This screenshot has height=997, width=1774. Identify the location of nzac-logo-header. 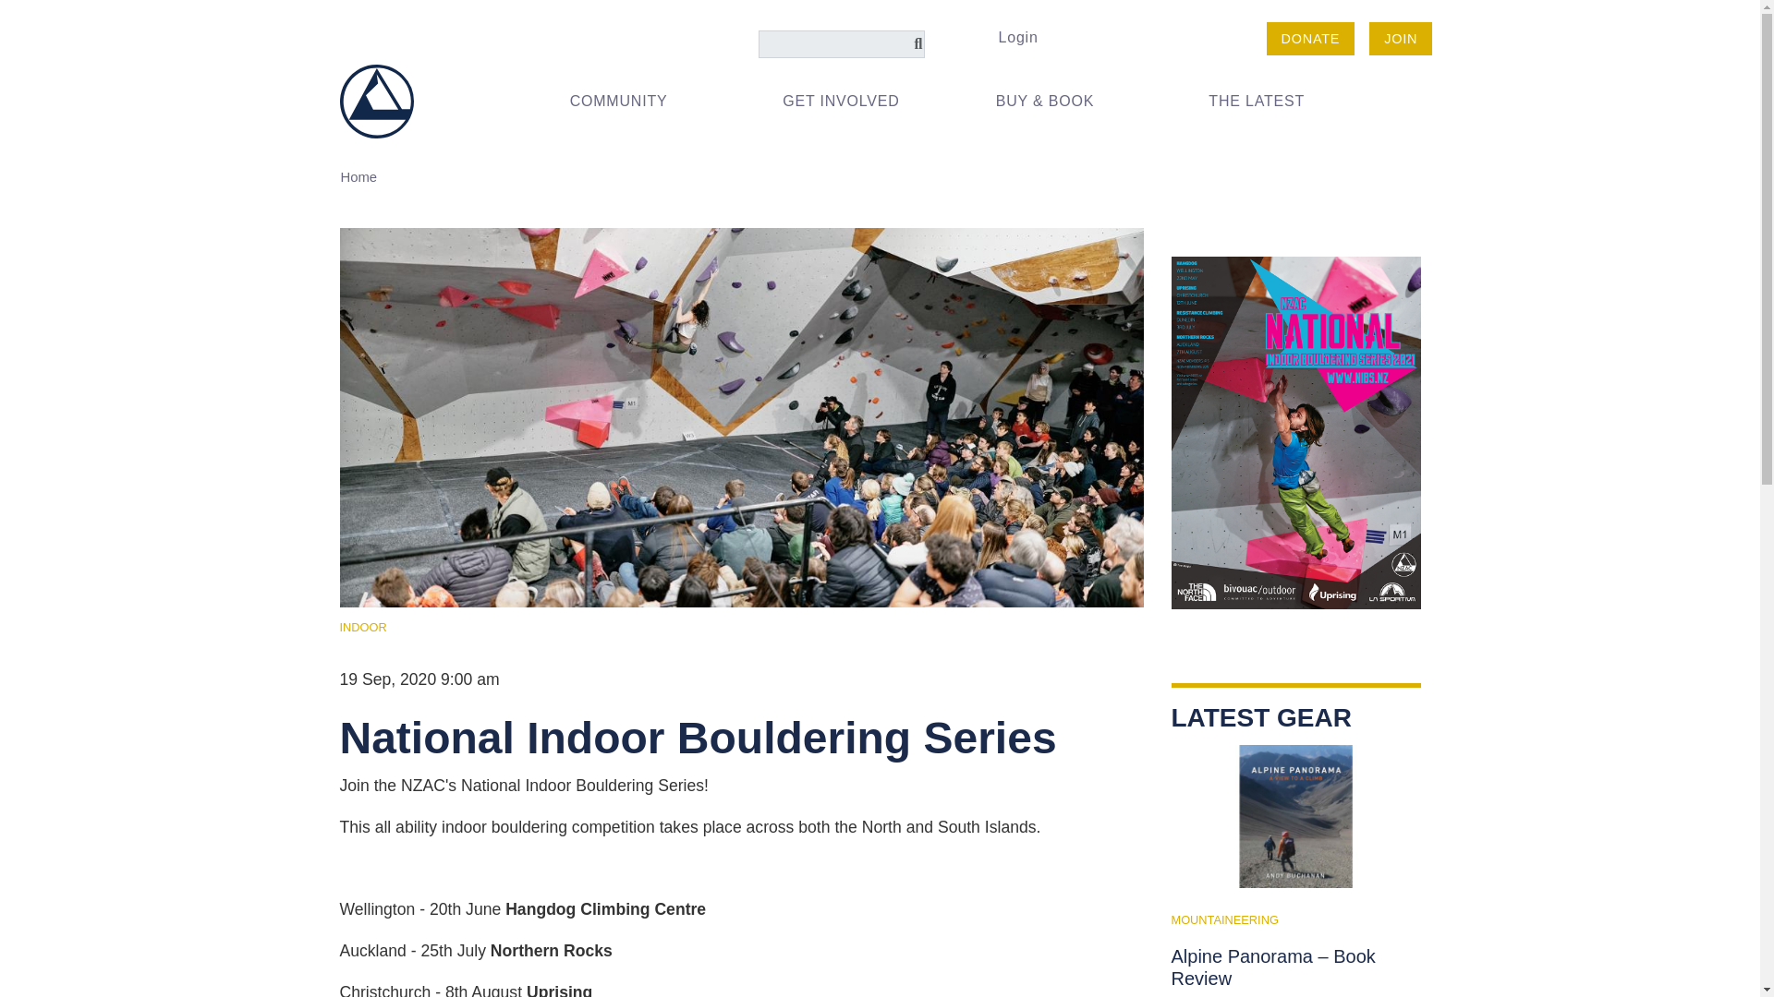
(377, 102).